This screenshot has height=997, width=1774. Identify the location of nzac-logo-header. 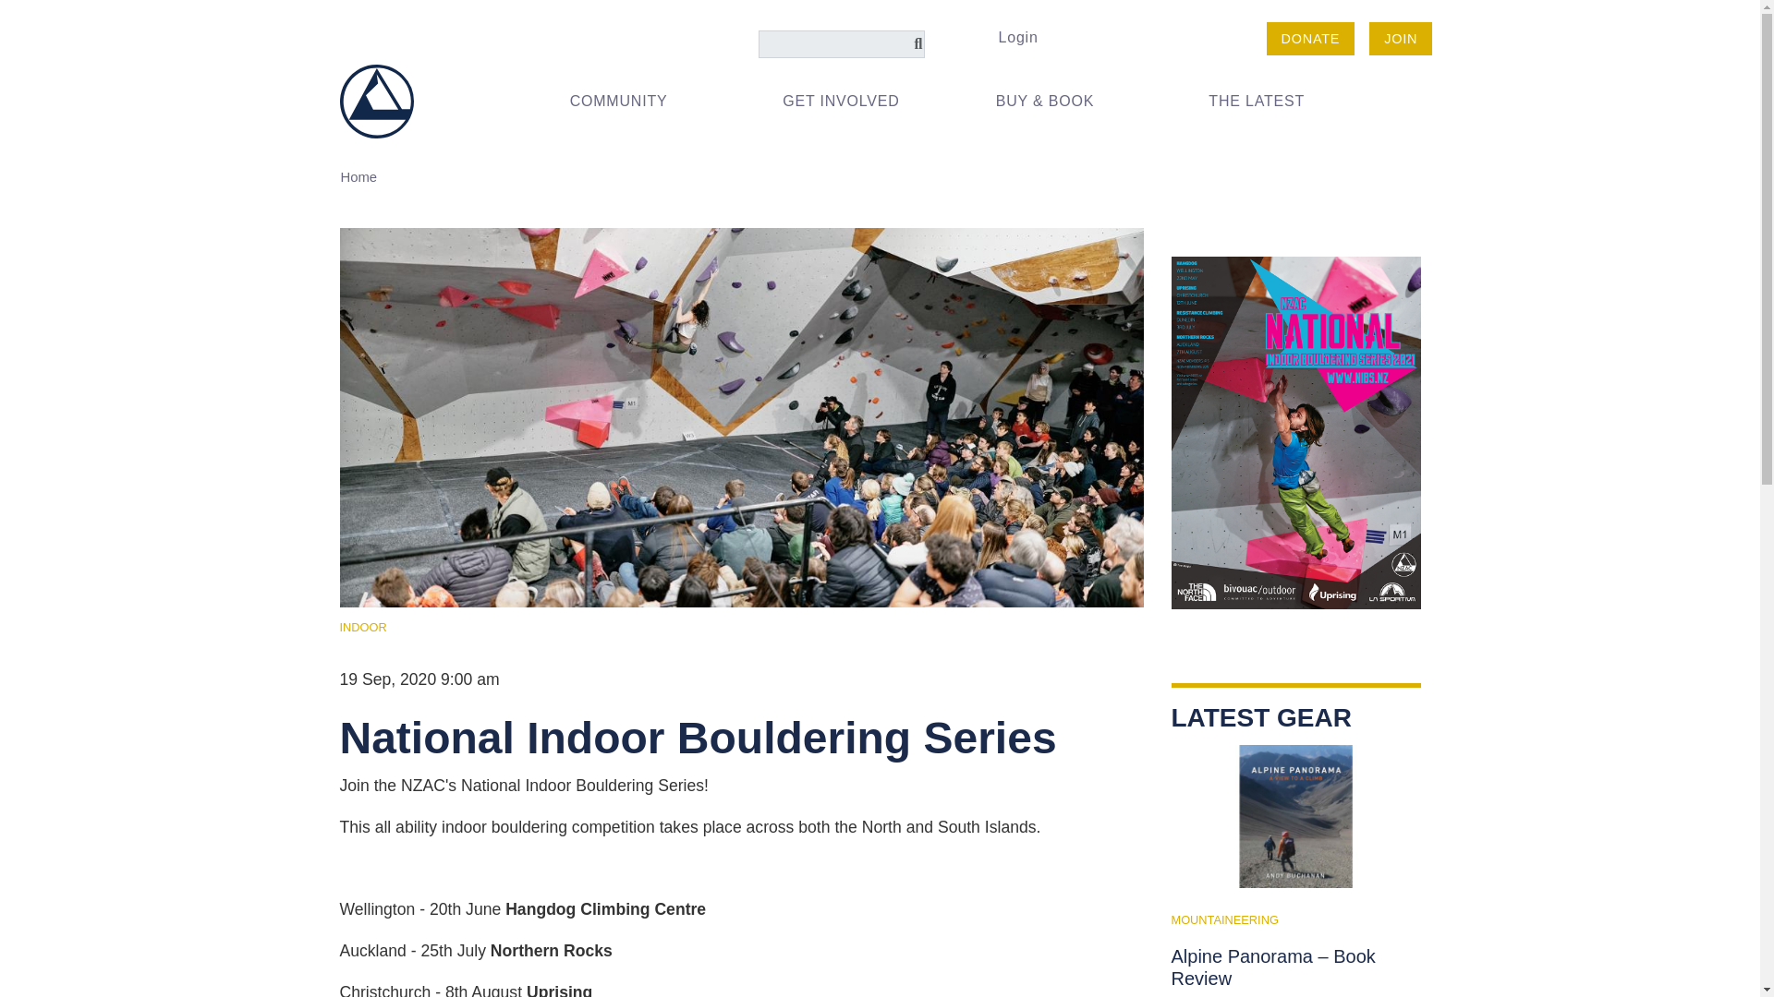
(377, 102).